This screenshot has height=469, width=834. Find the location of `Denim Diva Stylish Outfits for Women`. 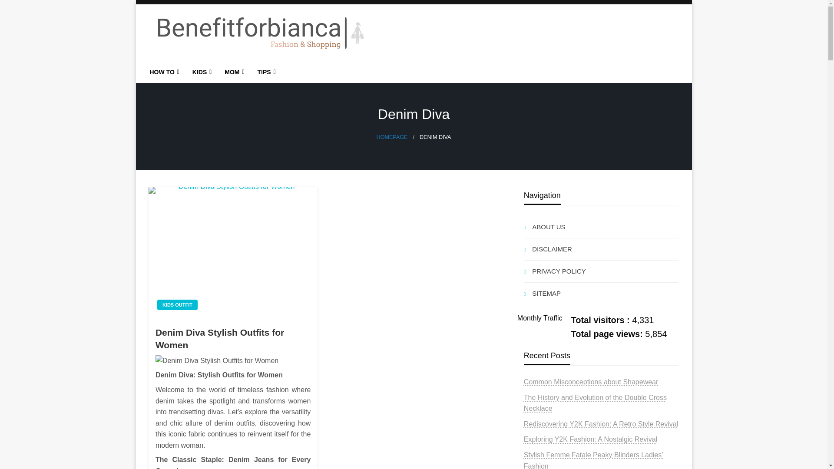

Denim Diva Stylish Outfits for Women is located at coordinates (233, 360).